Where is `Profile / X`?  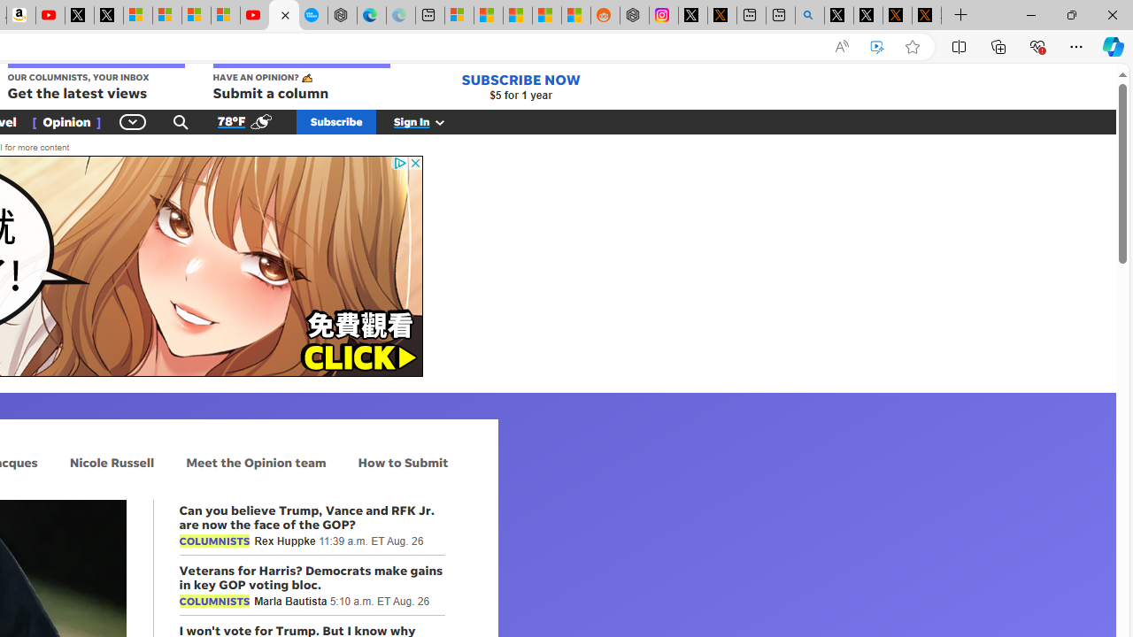 Profile / X is located at coordinates (838, 16).